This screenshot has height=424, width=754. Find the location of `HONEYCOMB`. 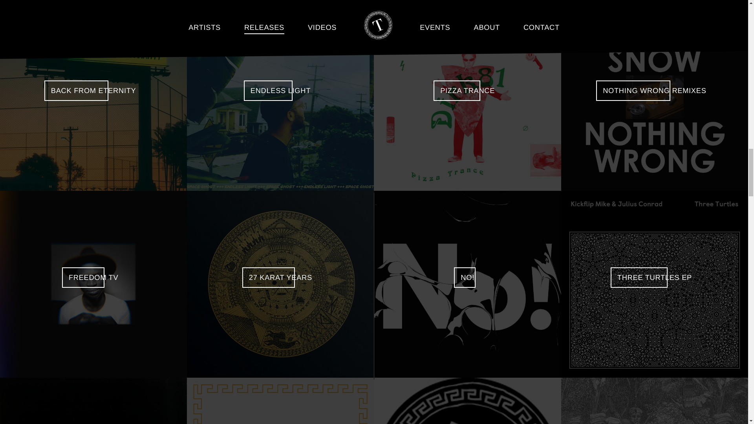

HONEYCOMB is located at coordinates (93, 2).